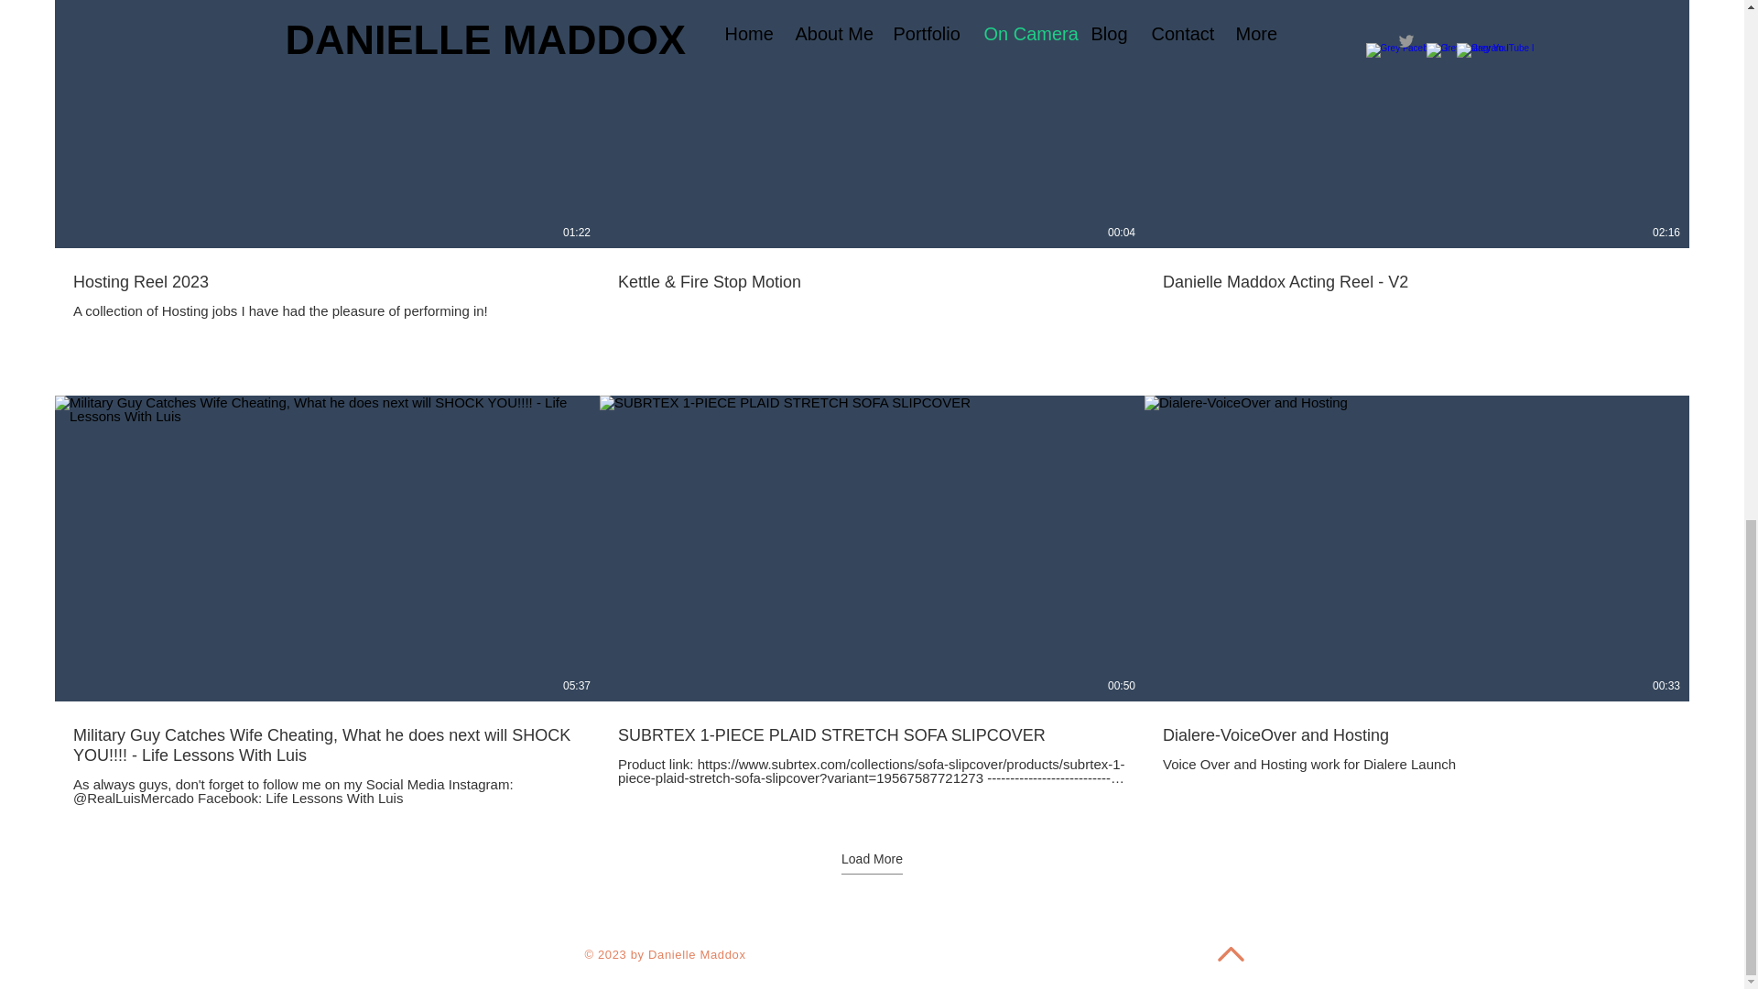  I want to click on Danielle Maddox Acting Reel - V2, so click(1416, 281).